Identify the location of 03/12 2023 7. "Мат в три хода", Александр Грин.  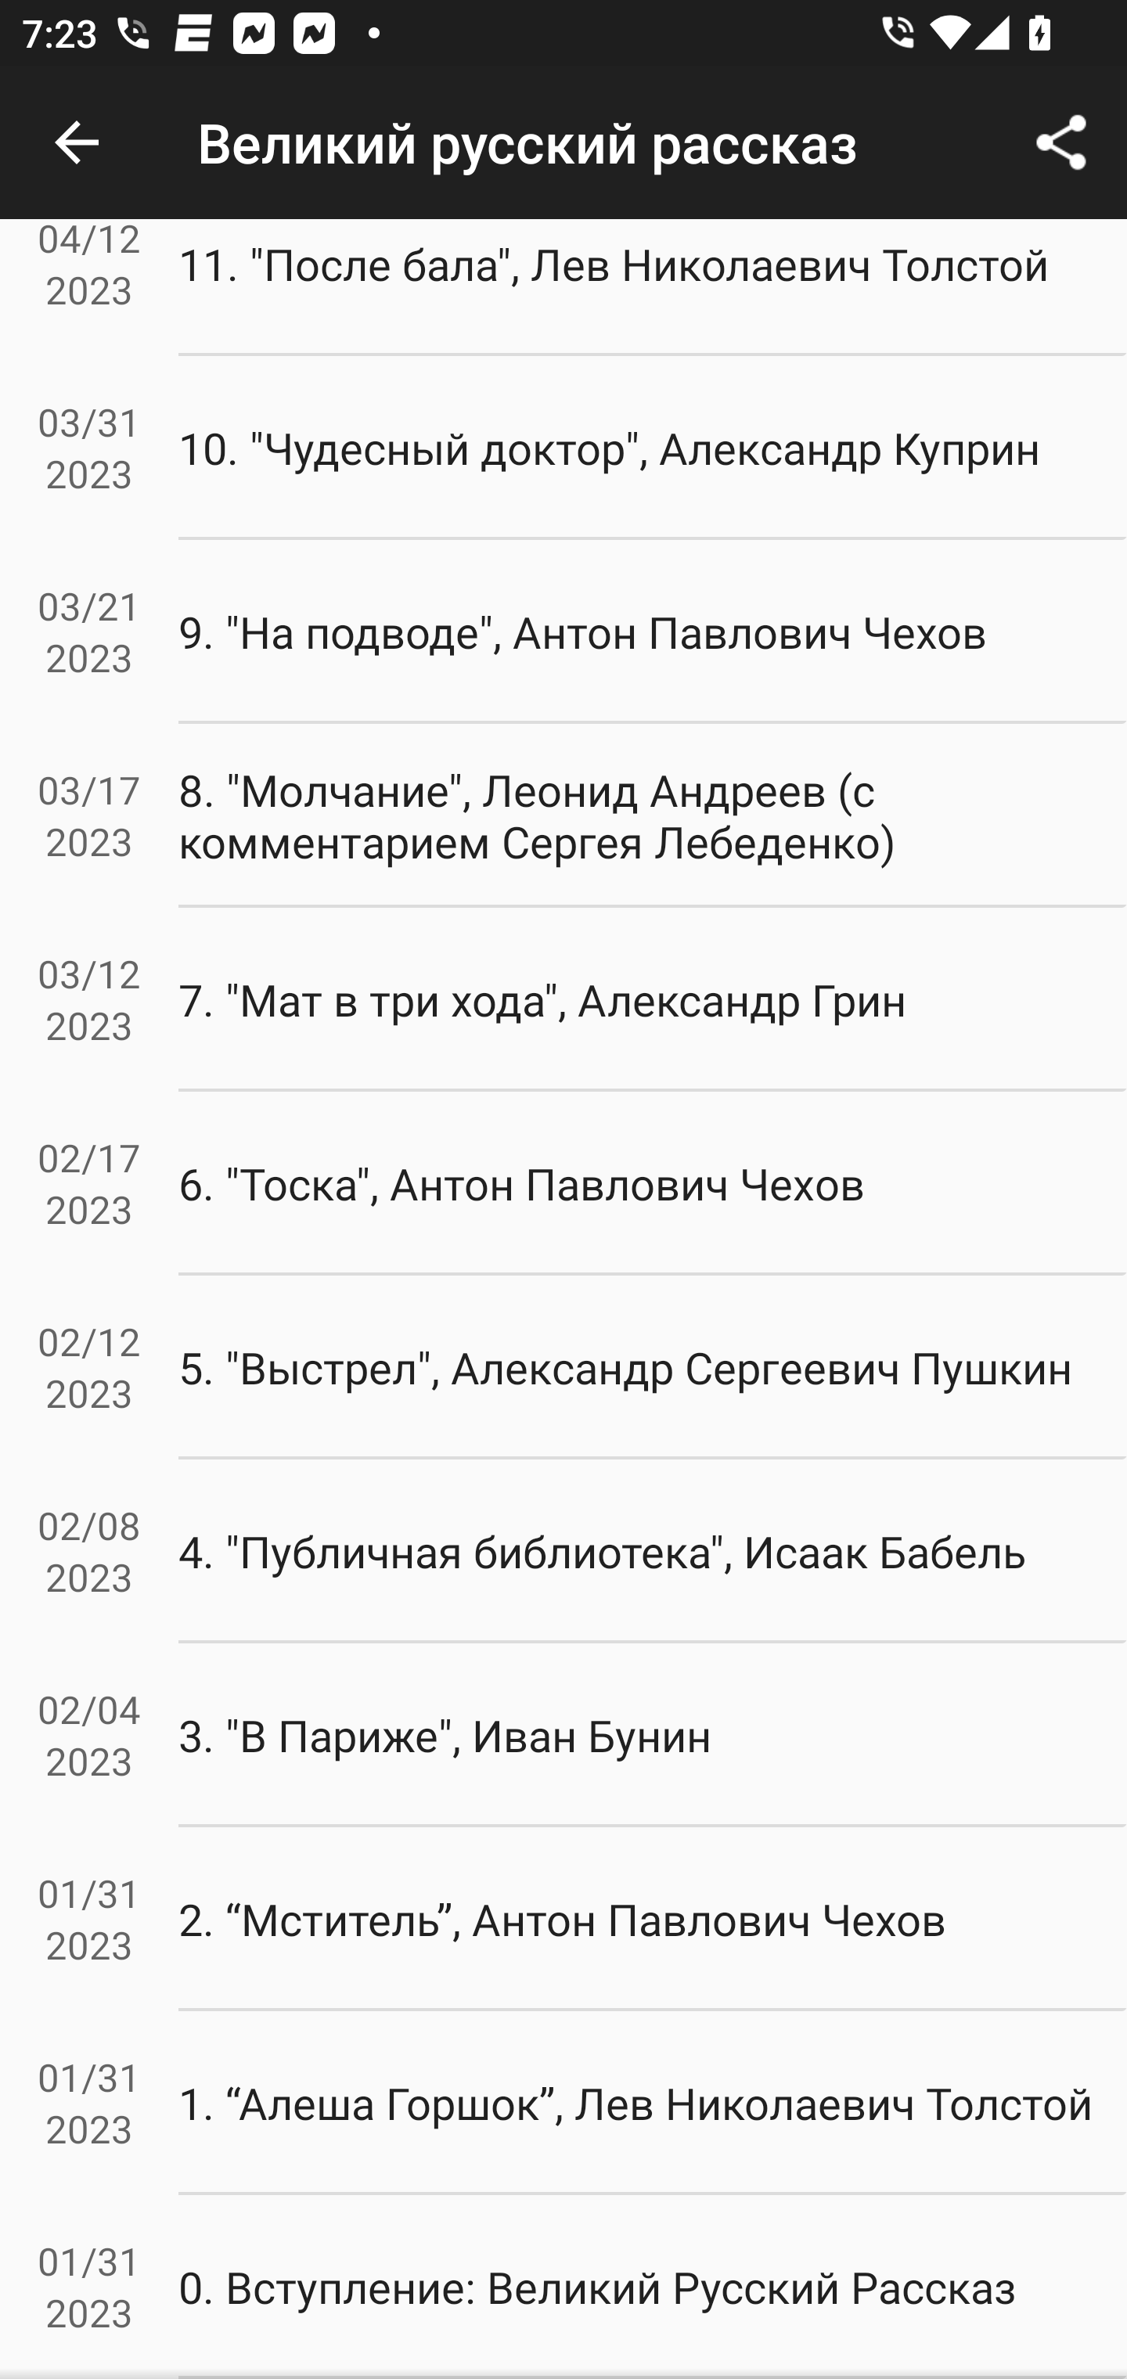
(563, 1000).